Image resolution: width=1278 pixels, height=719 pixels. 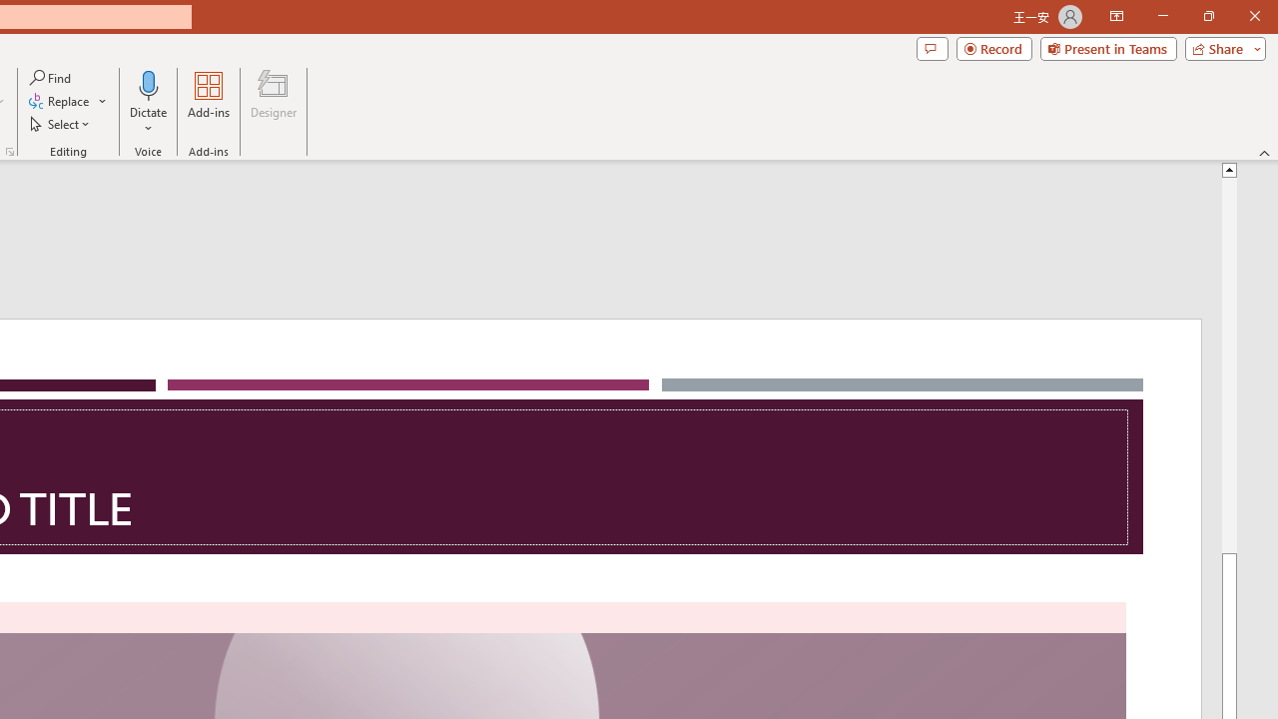 I want to click on Share, so click(x=1221, y=48).